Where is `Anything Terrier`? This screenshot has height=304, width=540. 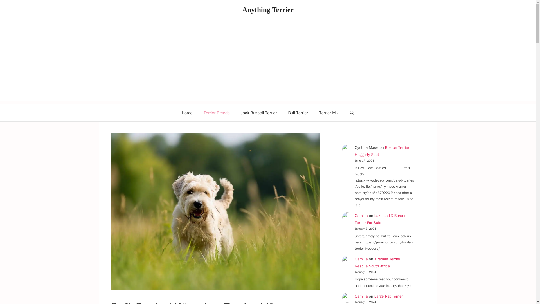 Anything Terrier is located at coordinates (268, 10).